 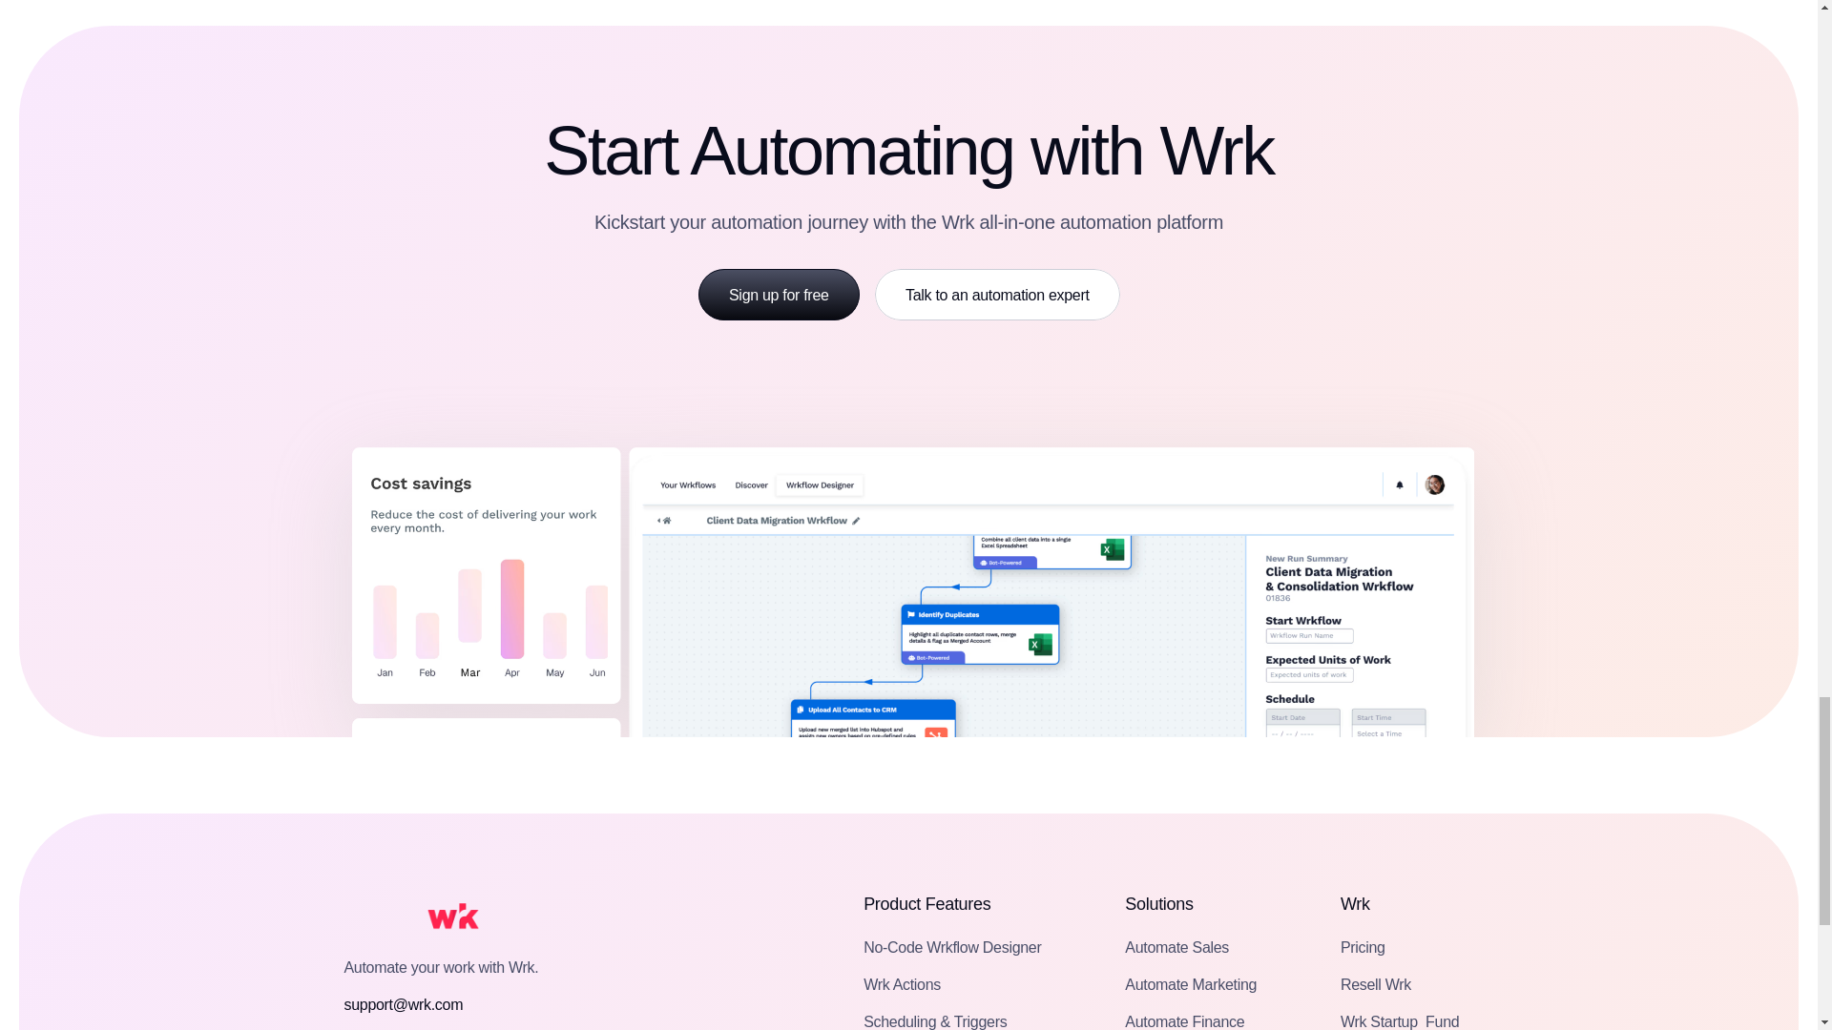 I want to click on Automate Finance, so click(x=1183, y=1020).